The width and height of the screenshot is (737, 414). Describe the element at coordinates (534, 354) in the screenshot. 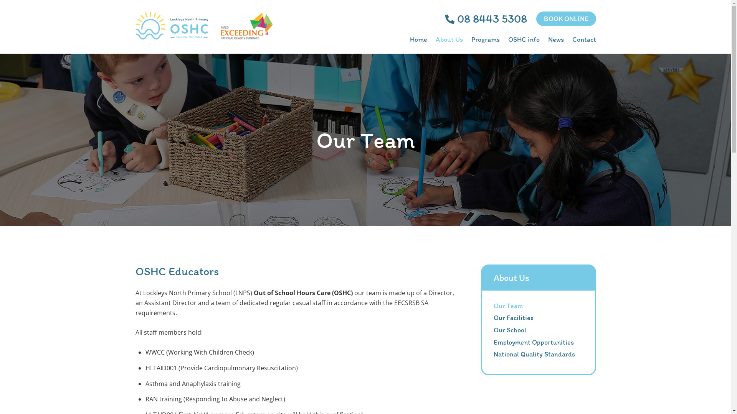

I see `National Quality Standards` at that location.